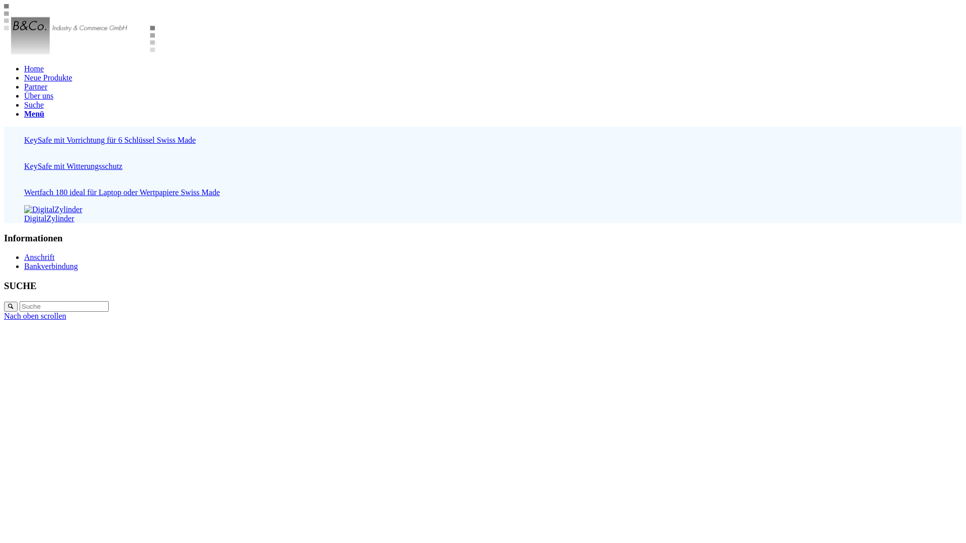  I want to click on Suche, so click(34, 105).